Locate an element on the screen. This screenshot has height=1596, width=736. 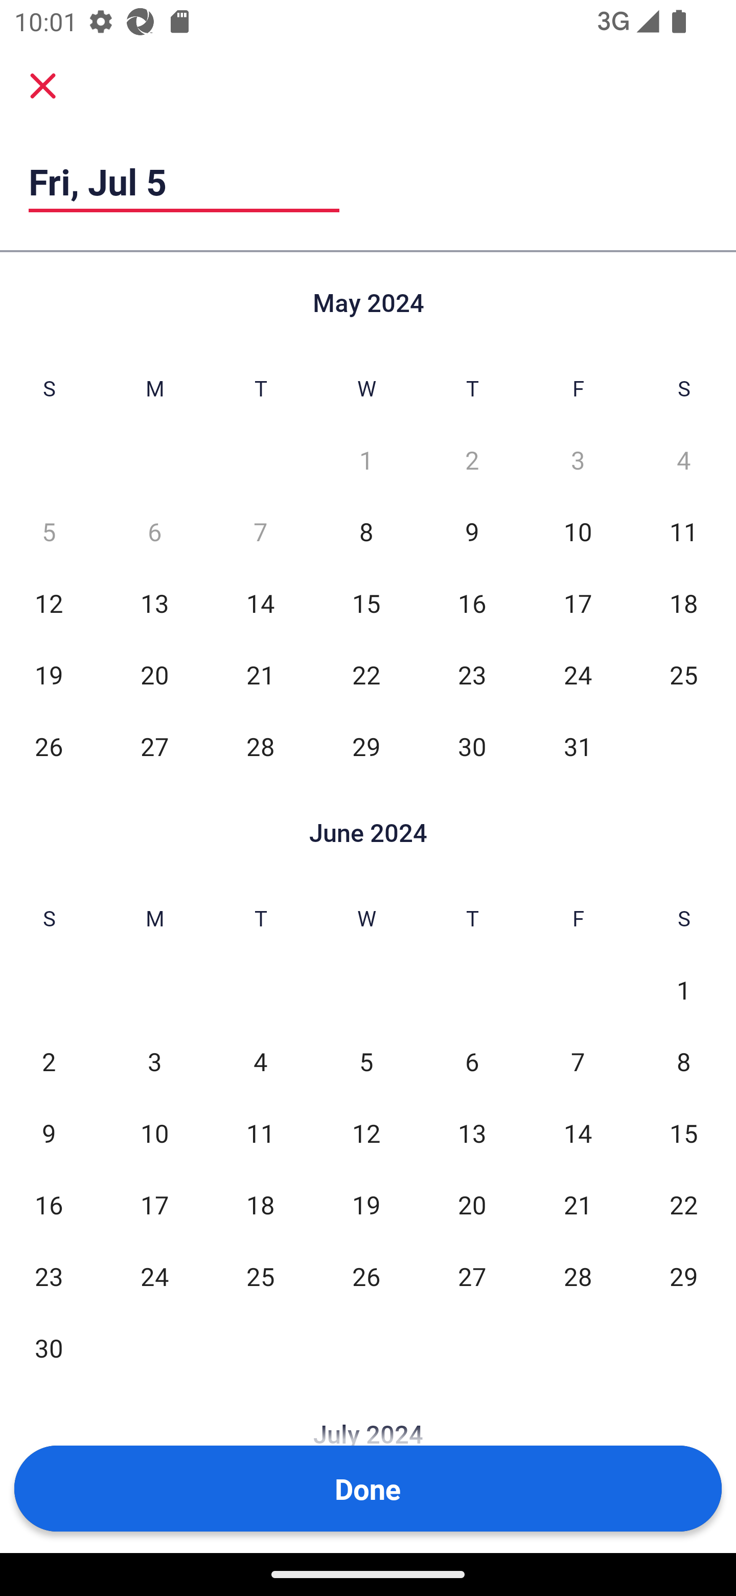
5 Wed, Jun 5, Not Selected is located at coordinates (366, 1062).